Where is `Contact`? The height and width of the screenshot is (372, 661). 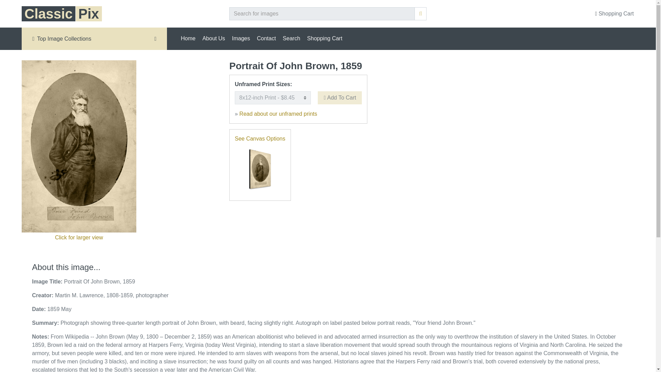 Contact is located at coordinates (266, 38).